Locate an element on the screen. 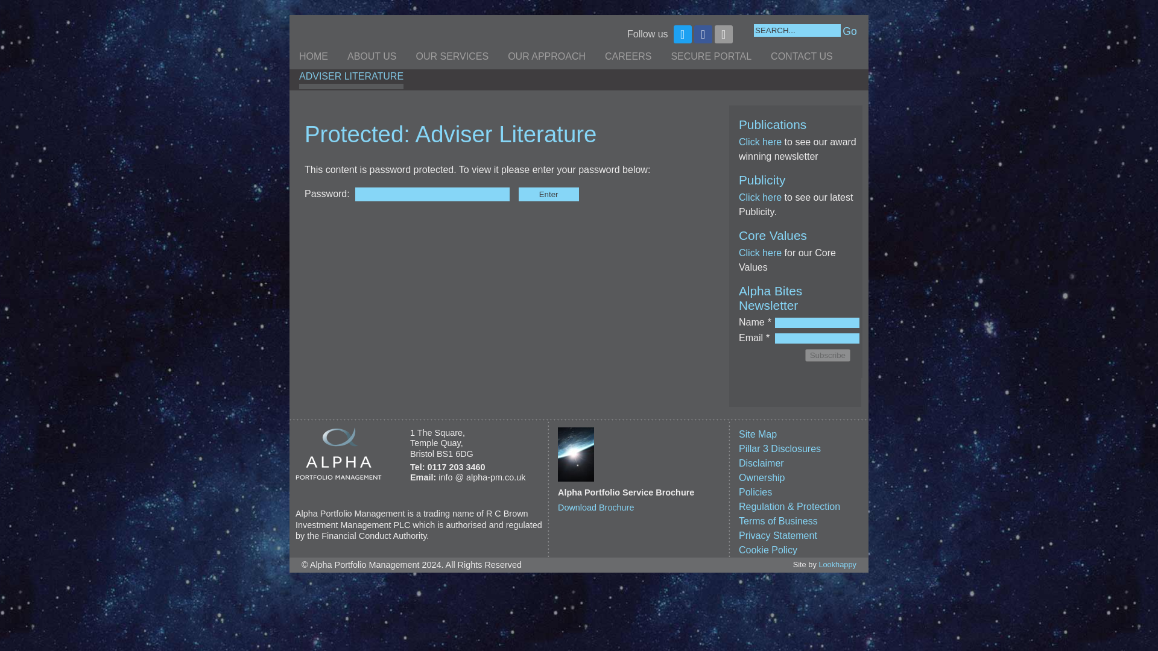 The width and height of the screenshot is (1158, 651). Facebook is located at coordinates (703, 34).